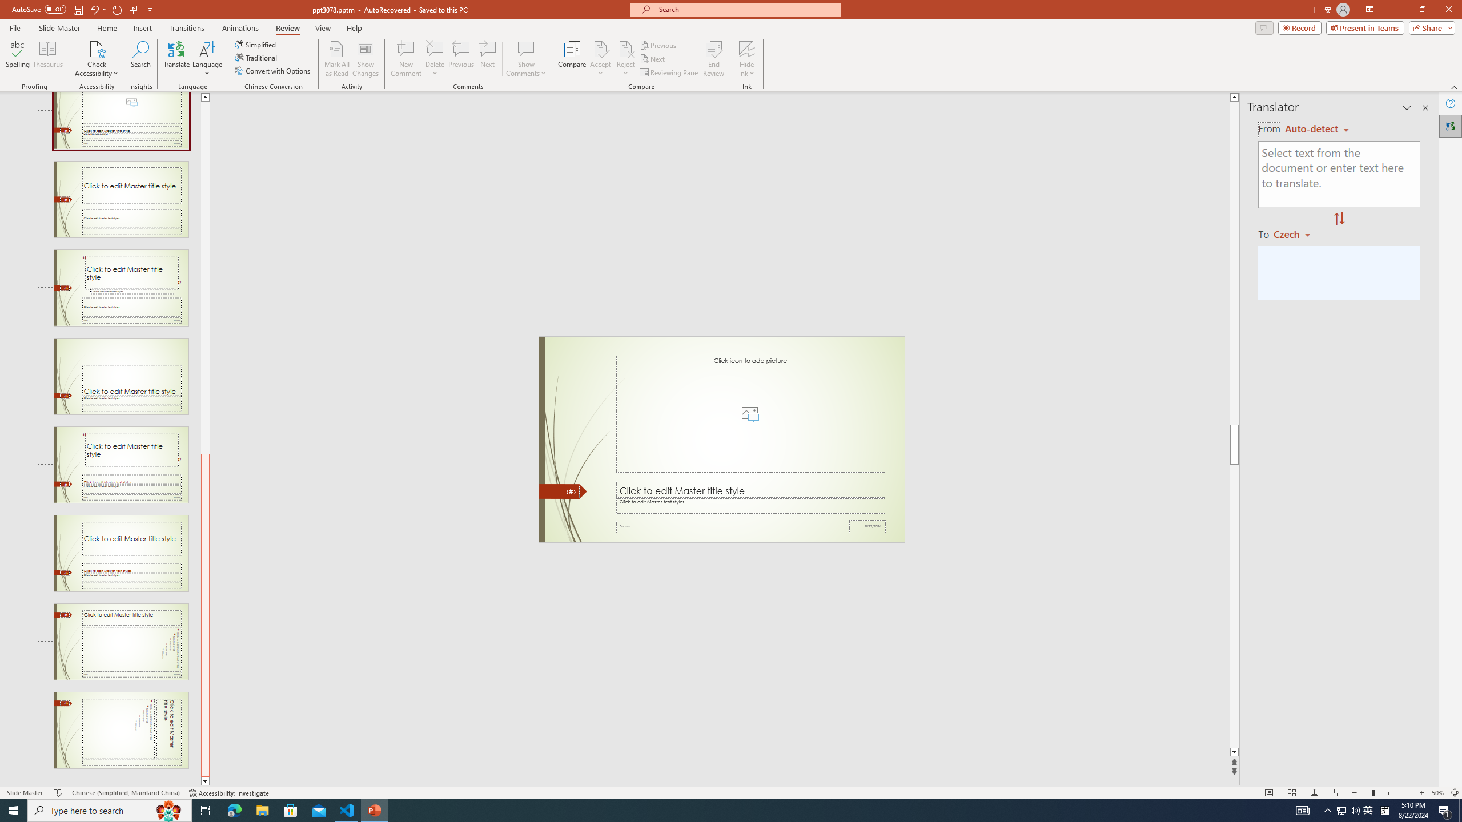 The height and width of the screenshot is (822, 1462). I want to click on Delete, so click(435, 59).